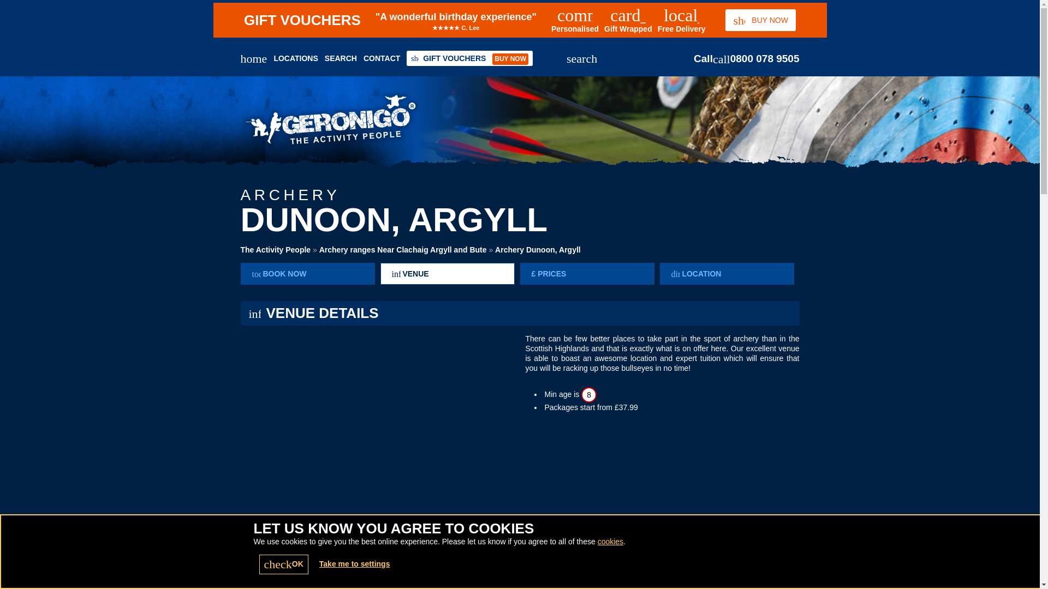 Image resolution: width=1048 pixels, height=589 pixels. What do you see at coordinates (307, 273) in the screenshot?
I see `today BOOK NOW` at bounding box center [307, 273].